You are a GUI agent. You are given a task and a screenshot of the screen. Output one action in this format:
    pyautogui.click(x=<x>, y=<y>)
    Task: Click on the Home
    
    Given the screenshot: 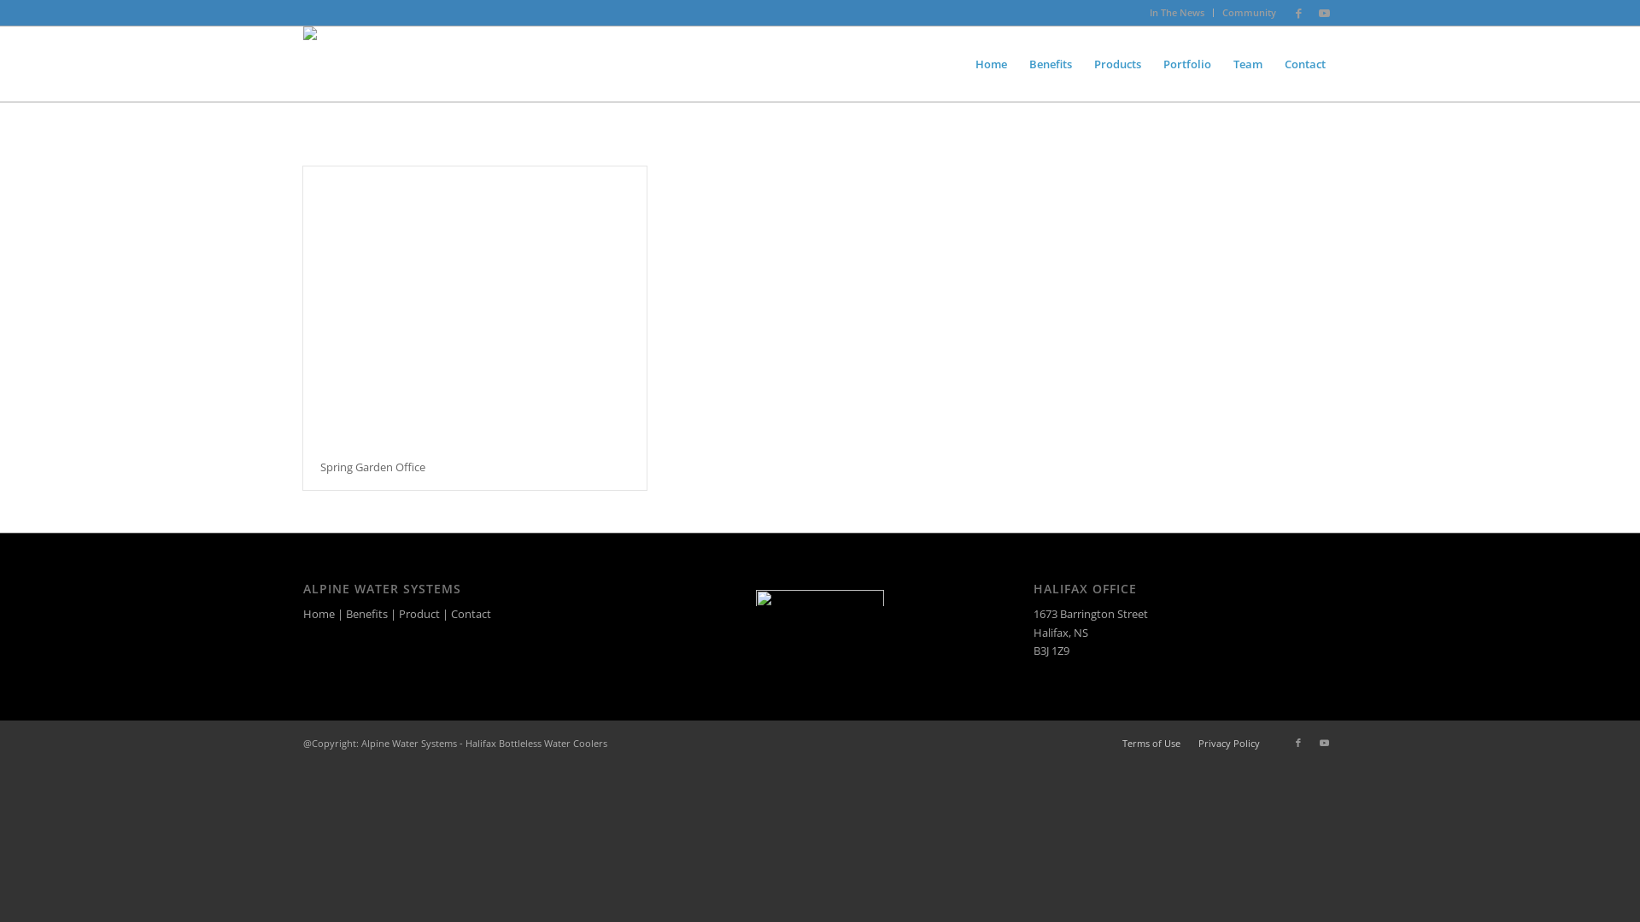 What is the action you would take?
    pyautogui.click(x=319, y=614)
    